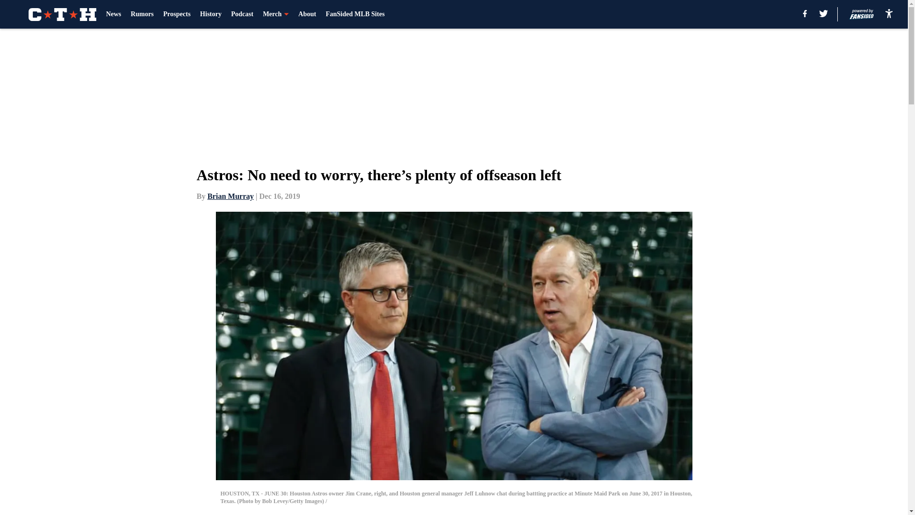  I want to click on History, so click(211, 14).